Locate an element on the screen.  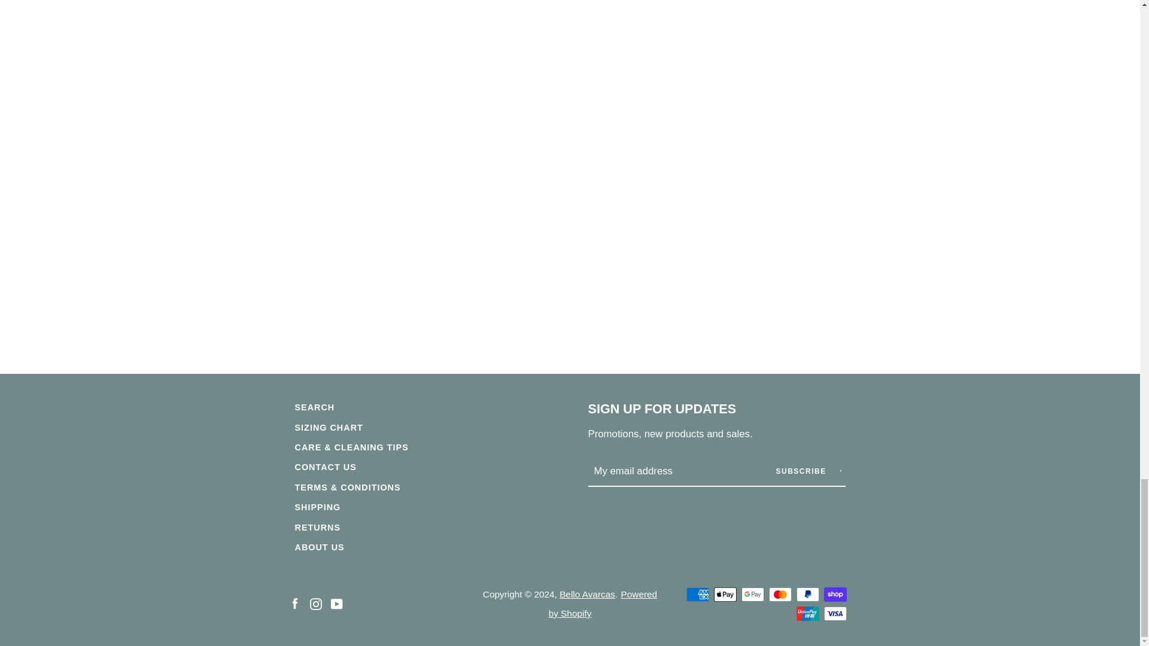
Google Pay is located at coordinates (752, 594).